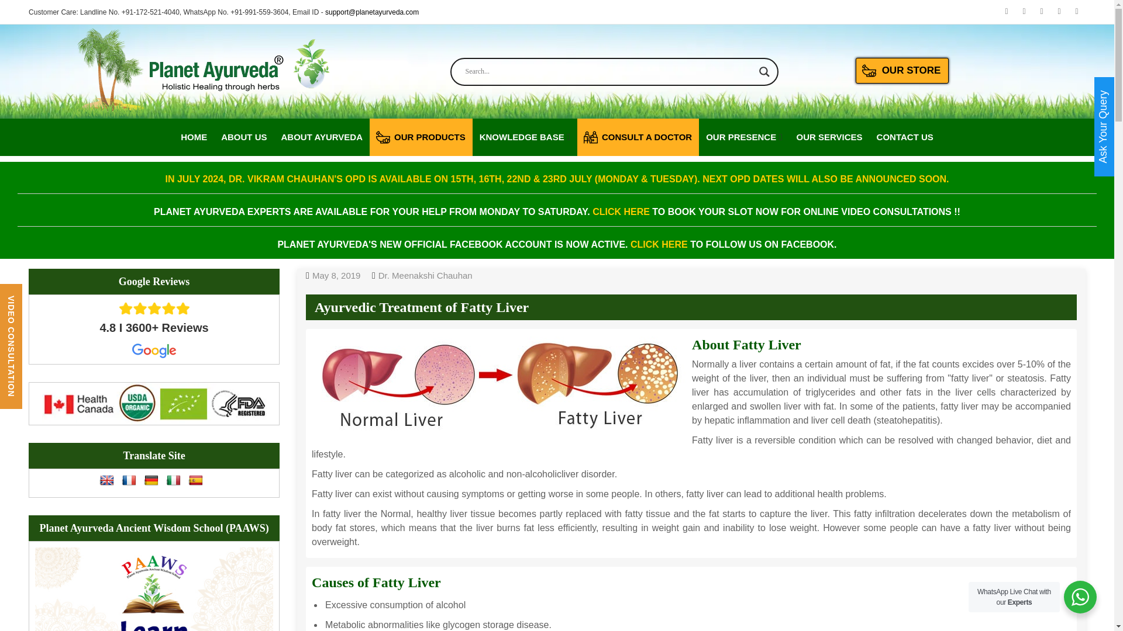 The width and height of the screenshot is (1123, 631). What do you see at coordinates (129, 480) in the screenshot?
I see `French` at bounding box center [129, 480].